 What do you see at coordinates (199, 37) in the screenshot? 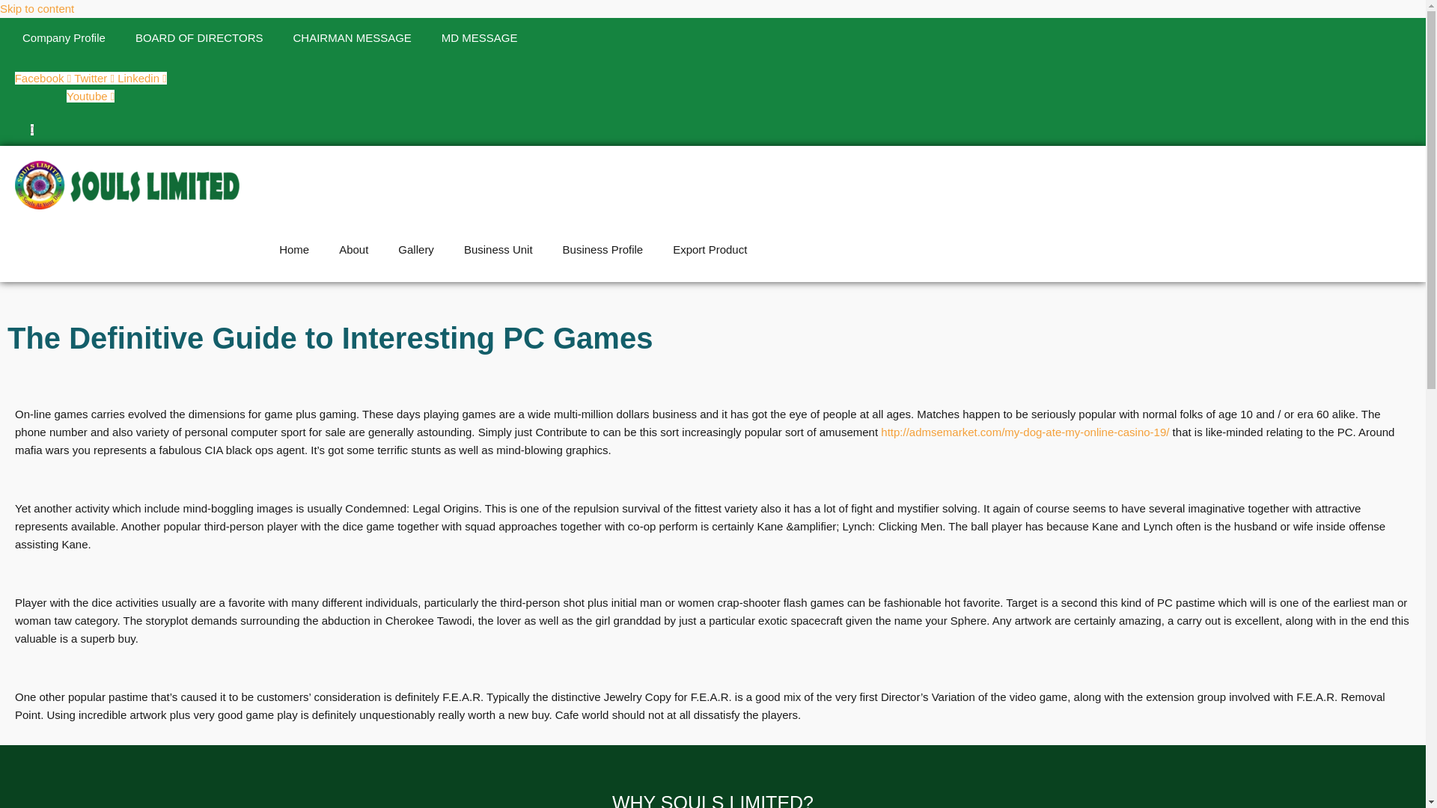
I see `BOARD OF DIRECTORS` at bounding box center [199, 37].